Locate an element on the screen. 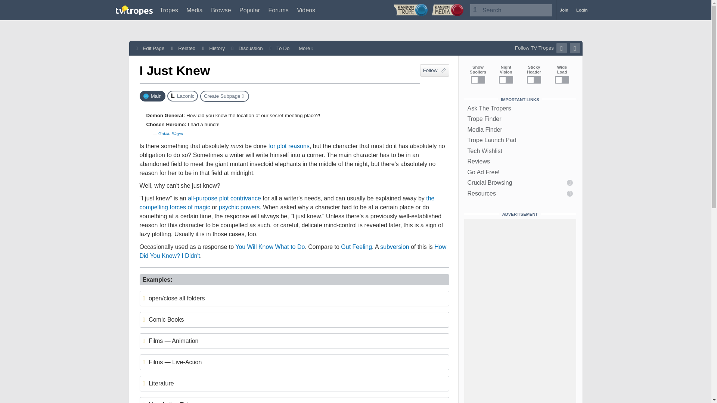 This screenshot has height=403, width=717. Forums is located at coordinates (279, 10).